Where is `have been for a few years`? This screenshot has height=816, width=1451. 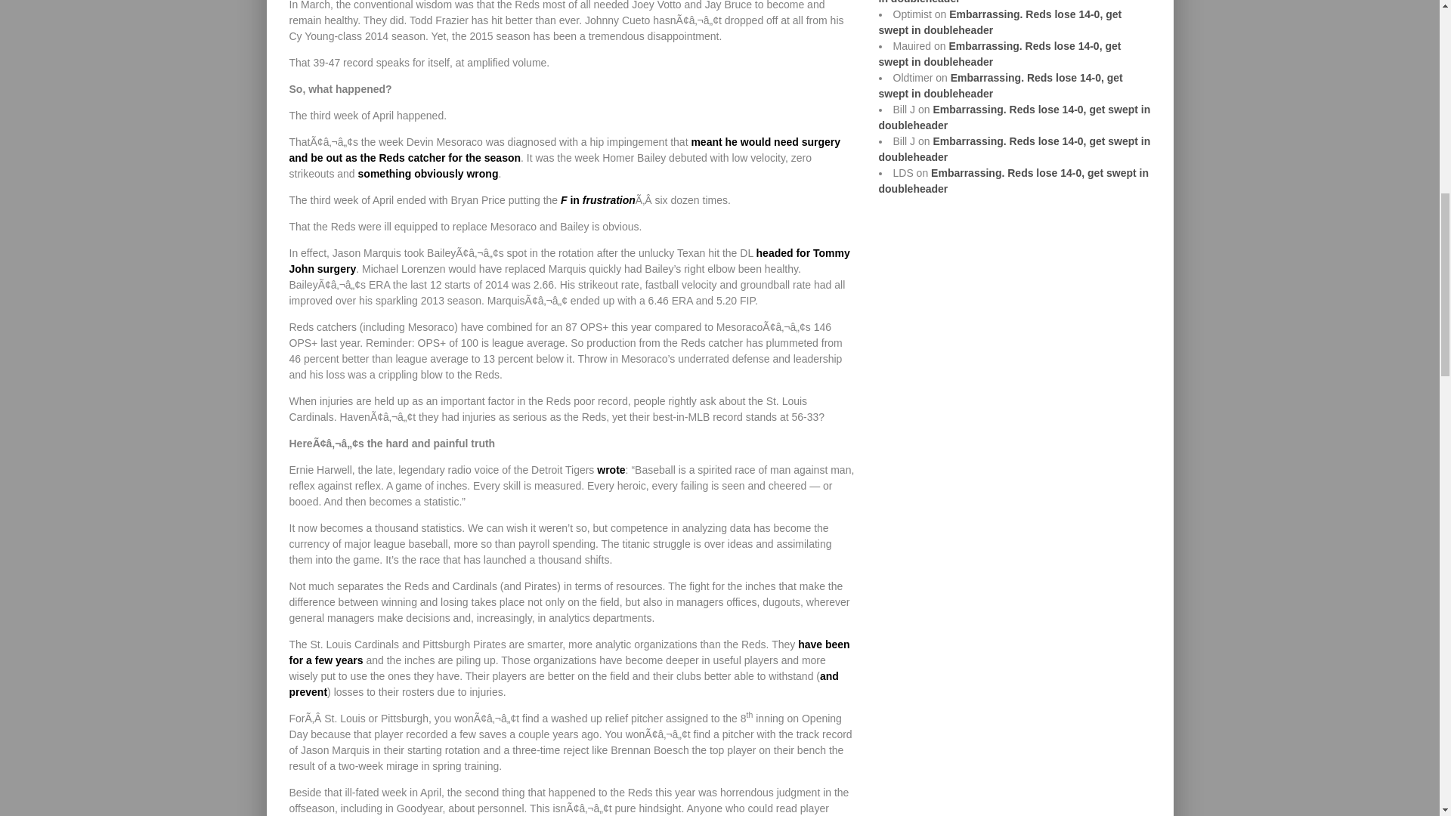
have been for a few years is located at coordinates (568, 651).